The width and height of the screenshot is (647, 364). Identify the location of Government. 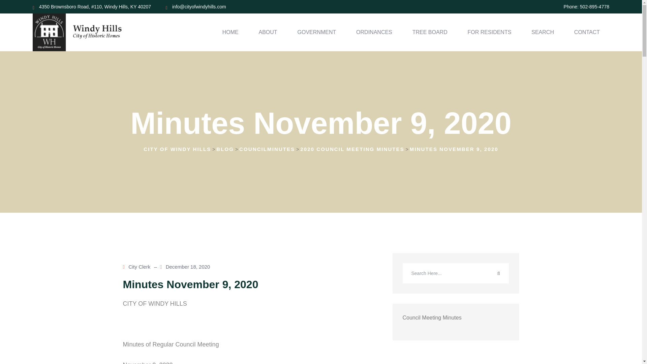
(317, 32).